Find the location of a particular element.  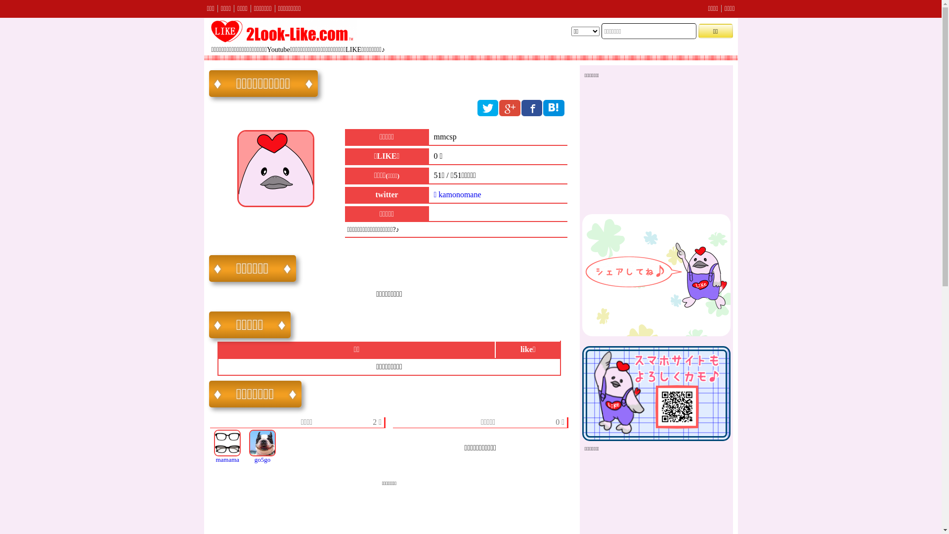

mamama is located at coordinates (227, 447).